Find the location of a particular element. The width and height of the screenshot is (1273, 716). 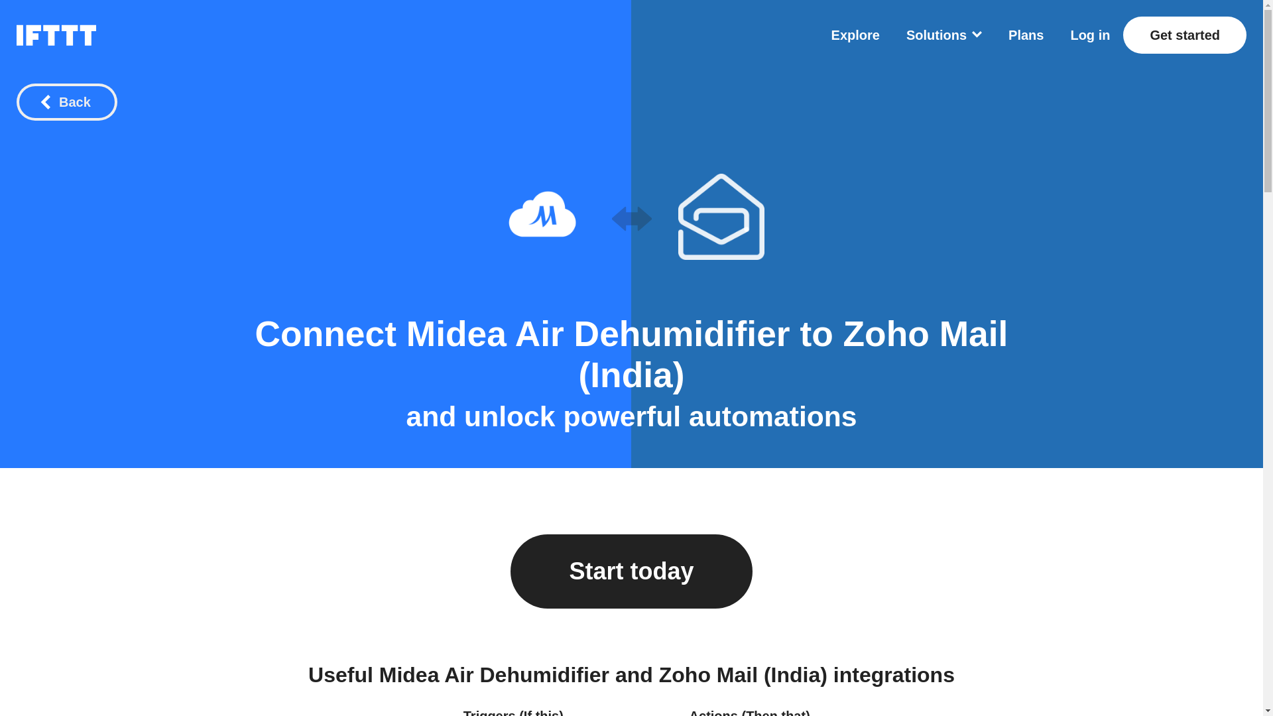

Home is located at coordinates (56, 34).